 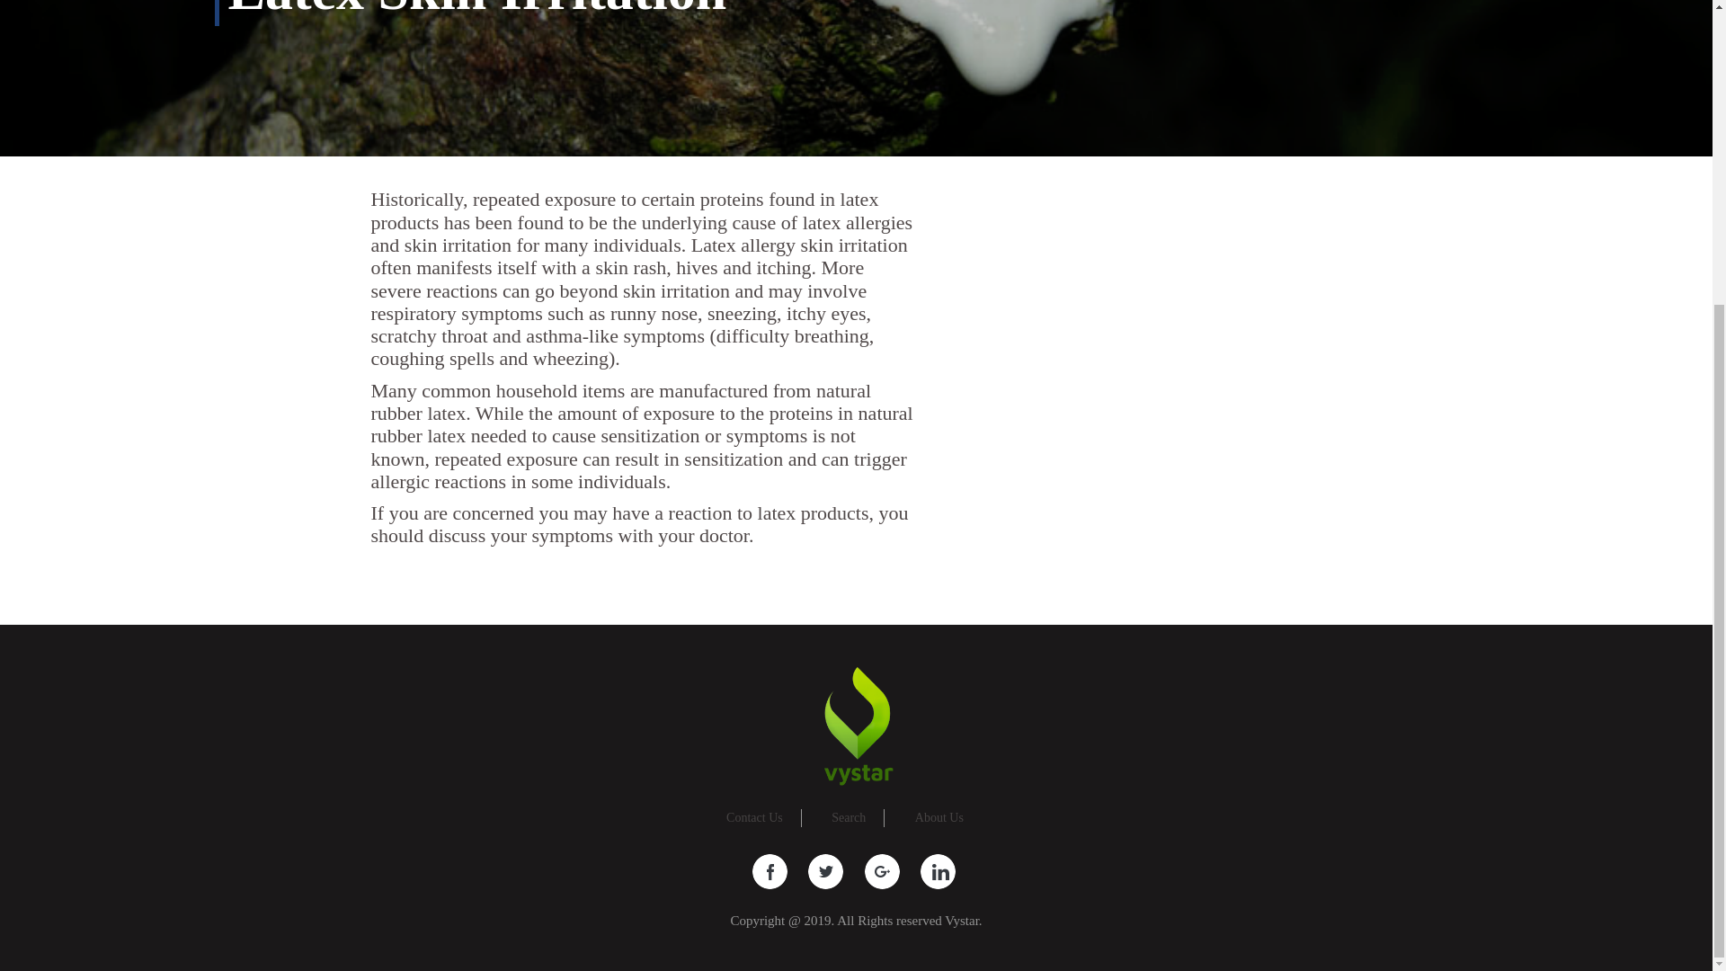 What do you see at coordinates (755, 816) in the screenshot?
I see `Contact Us` at bounding box center [755, 816].